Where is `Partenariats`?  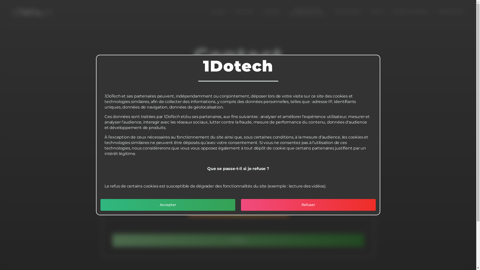
Partenariats is located at coordinates (451, 12).